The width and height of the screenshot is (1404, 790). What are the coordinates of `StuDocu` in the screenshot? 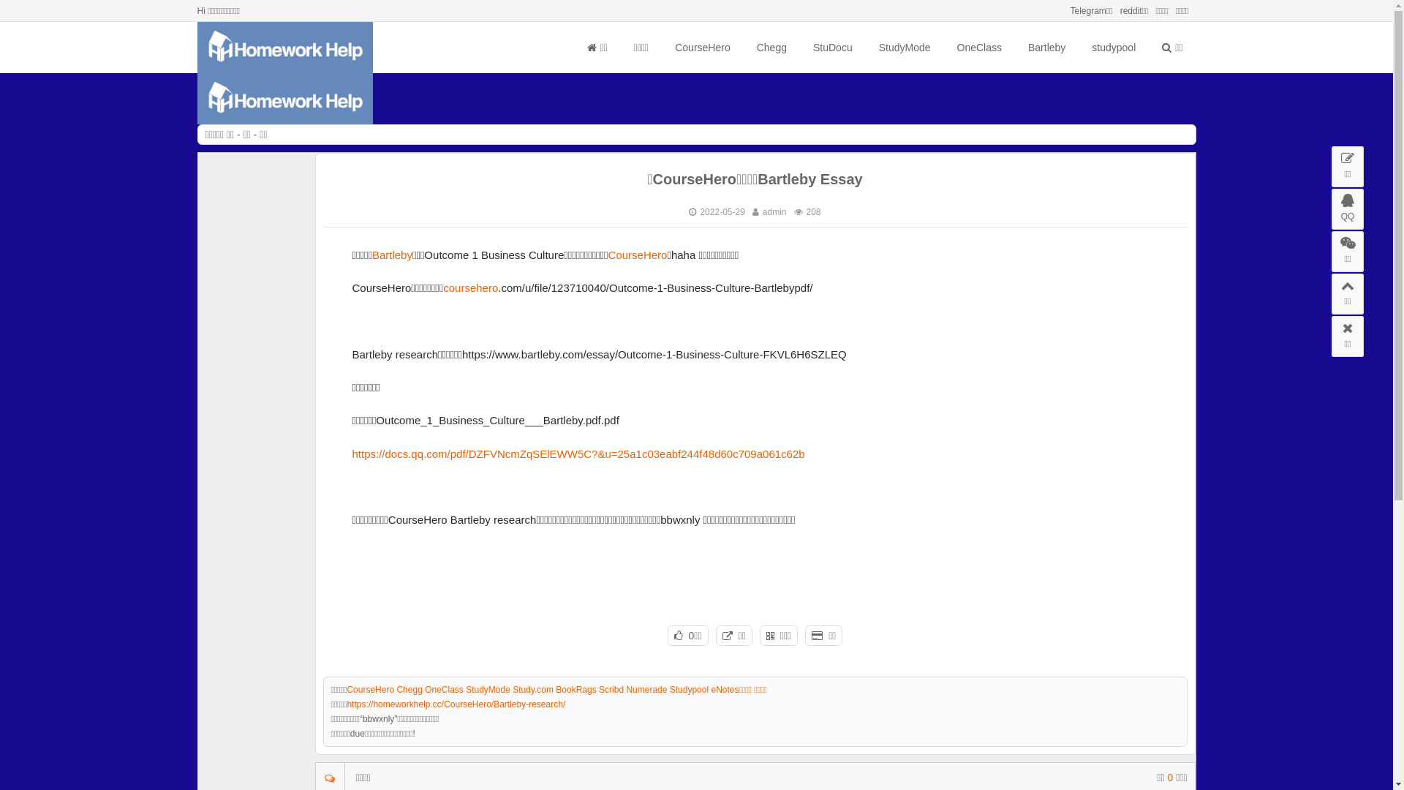 It's located at (833, 48).